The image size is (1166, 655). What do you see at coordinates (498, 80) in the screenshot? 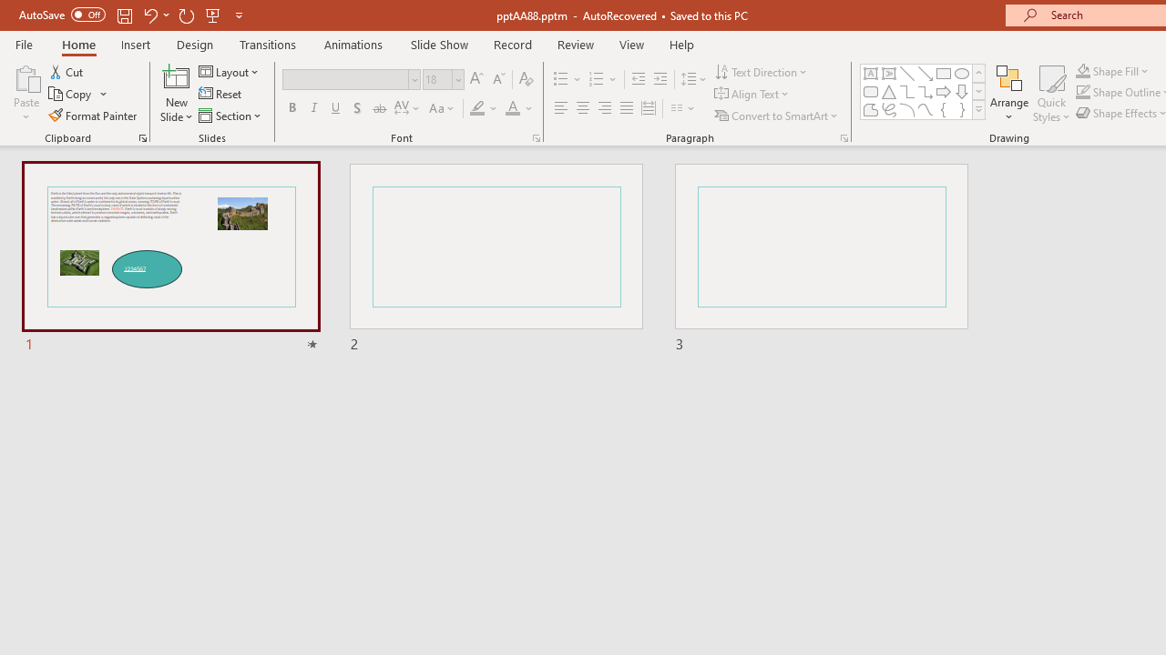
I see `Decrease Font Size` at bounding box center [498, 80].